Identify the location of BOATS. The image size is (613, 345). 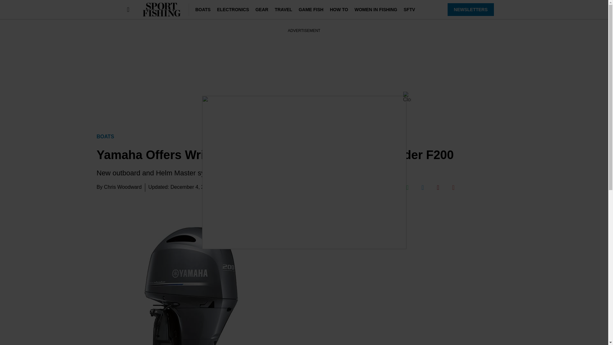
(203, 9).